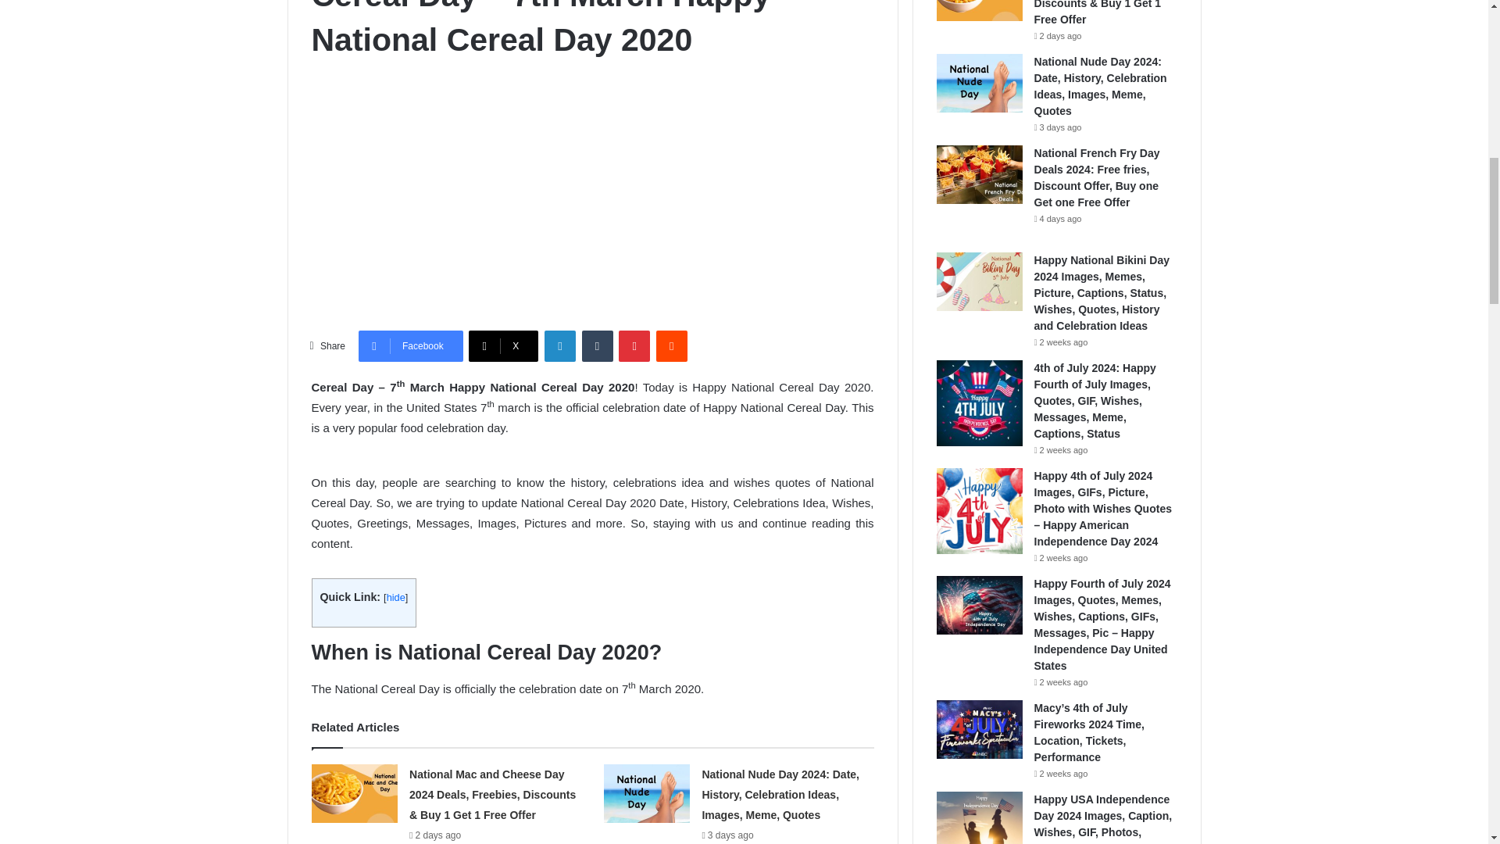 The height and width of the screenshot is (844, 1500). What do you see at coordinates (634, 346) in the screenshot?
I see `Pinterest` at bounding box center [634, 346].